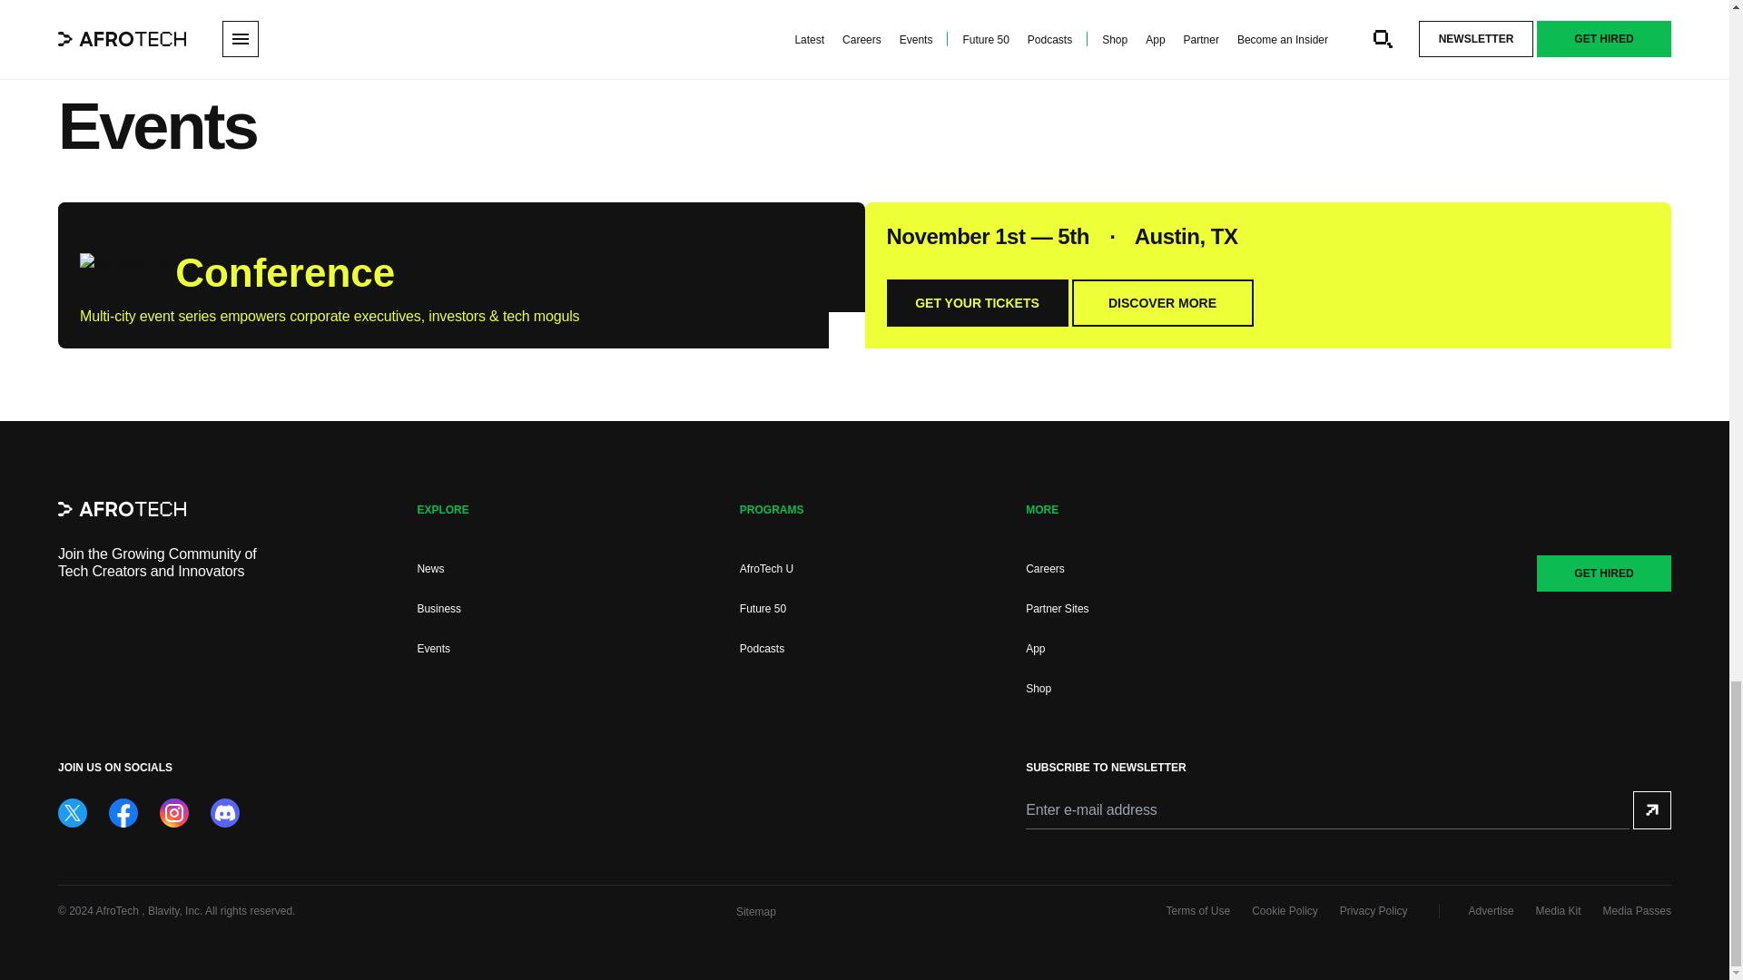  Describe the element at coordinates (763, 609) in the screenshot. I see `Future 50` at that location.